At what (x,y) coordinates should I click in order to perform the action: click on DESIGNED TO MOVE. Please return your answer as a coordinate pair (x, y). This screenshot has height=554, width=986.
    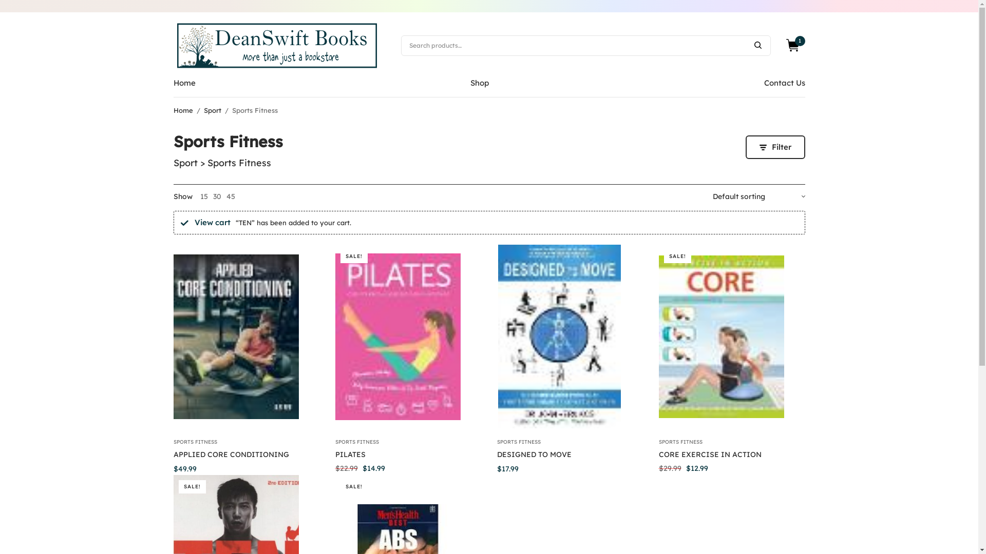
    Looking at the image, I should click on (534, 454).